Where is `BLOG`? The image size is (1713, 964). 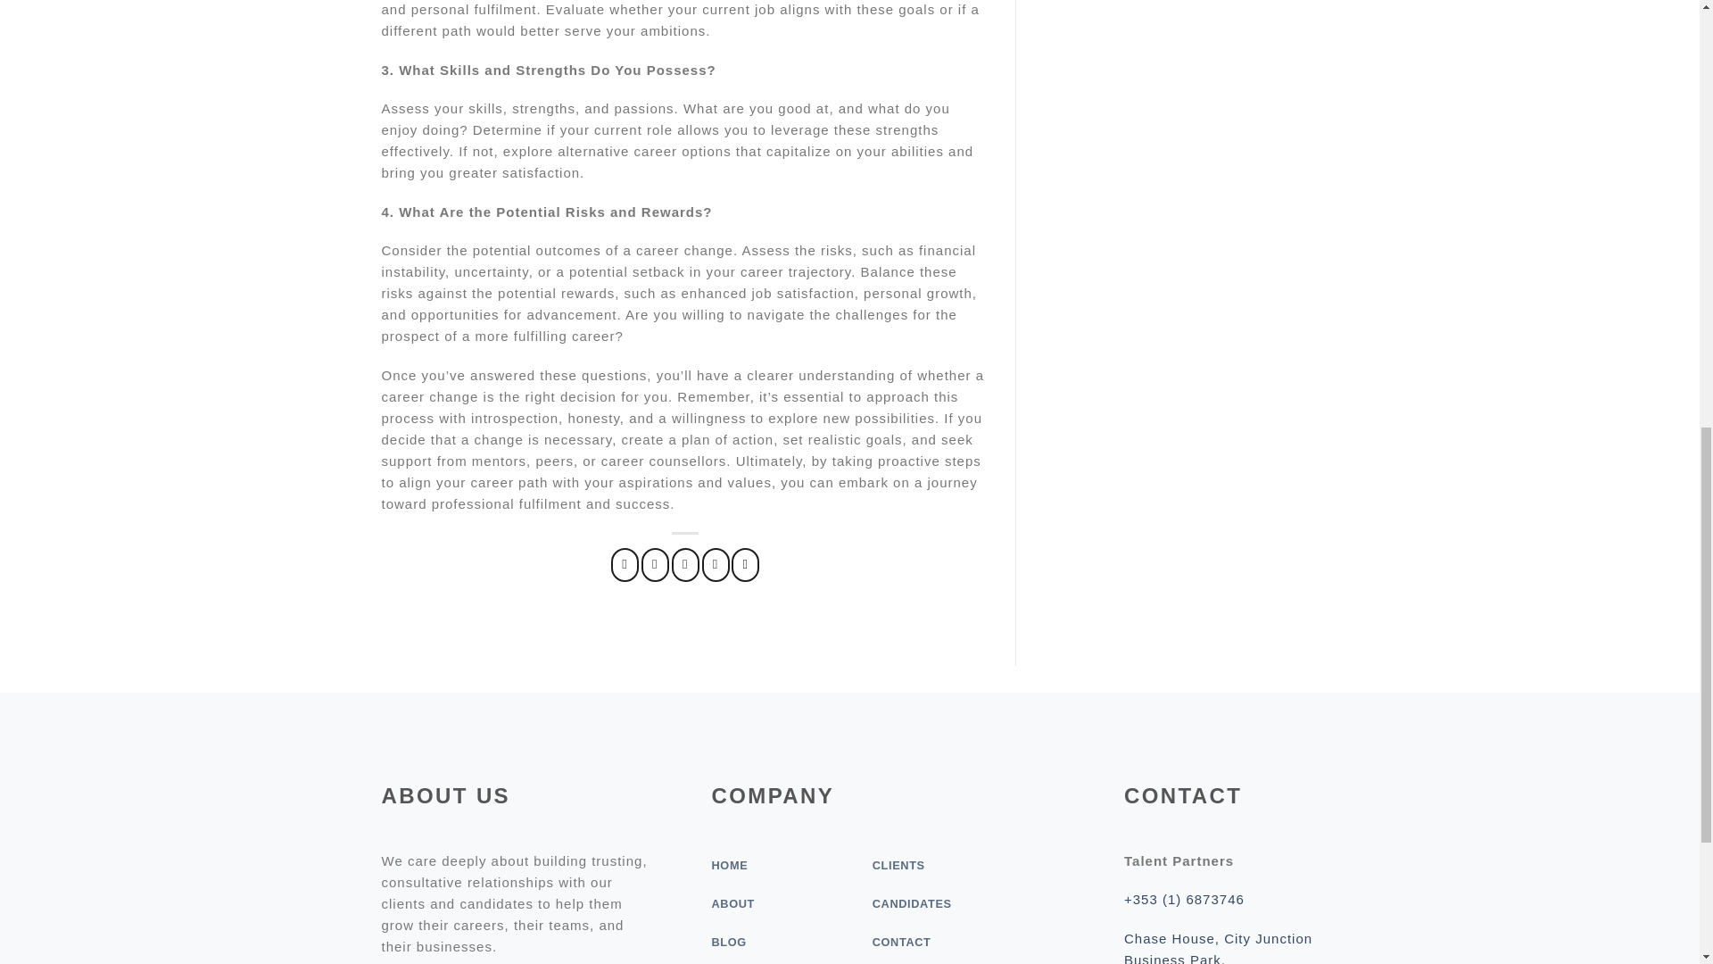 BLOG is located at coordinates (728, 941).